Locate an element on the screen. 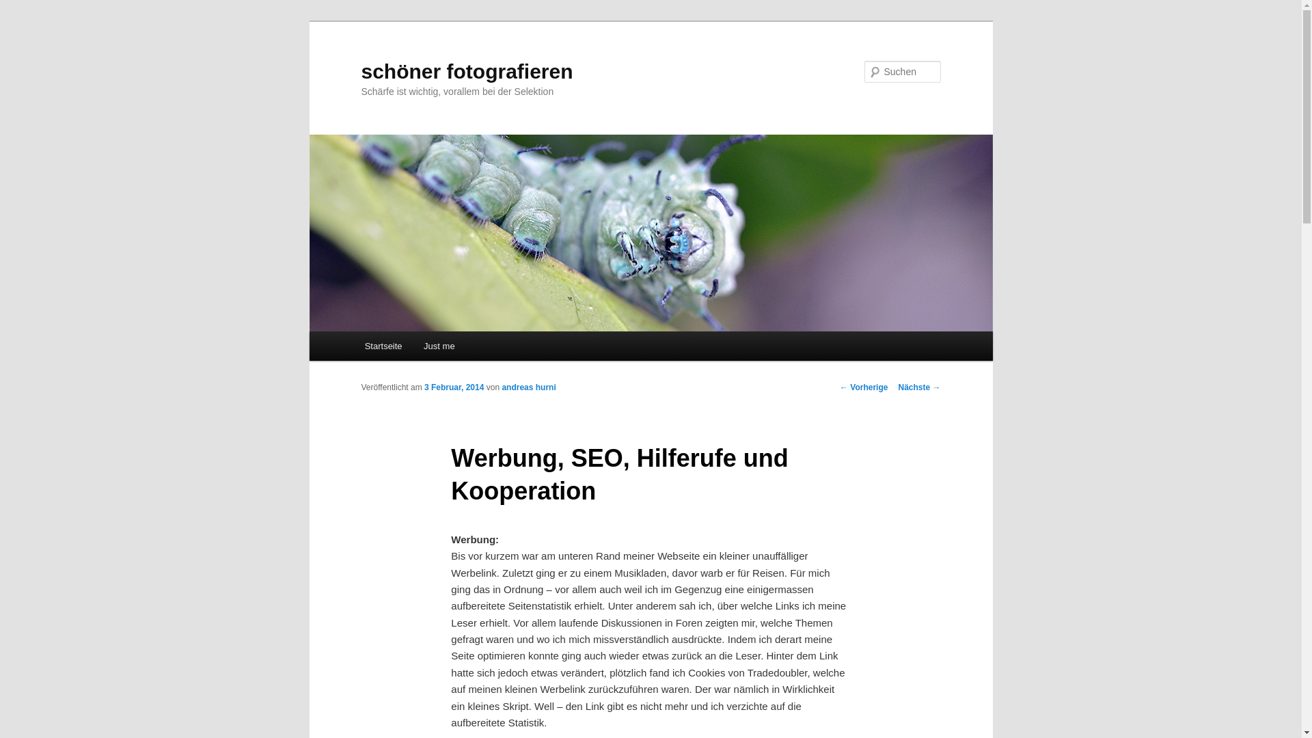  Zum Inhalt wechseln is located at coordinates (20, 20).